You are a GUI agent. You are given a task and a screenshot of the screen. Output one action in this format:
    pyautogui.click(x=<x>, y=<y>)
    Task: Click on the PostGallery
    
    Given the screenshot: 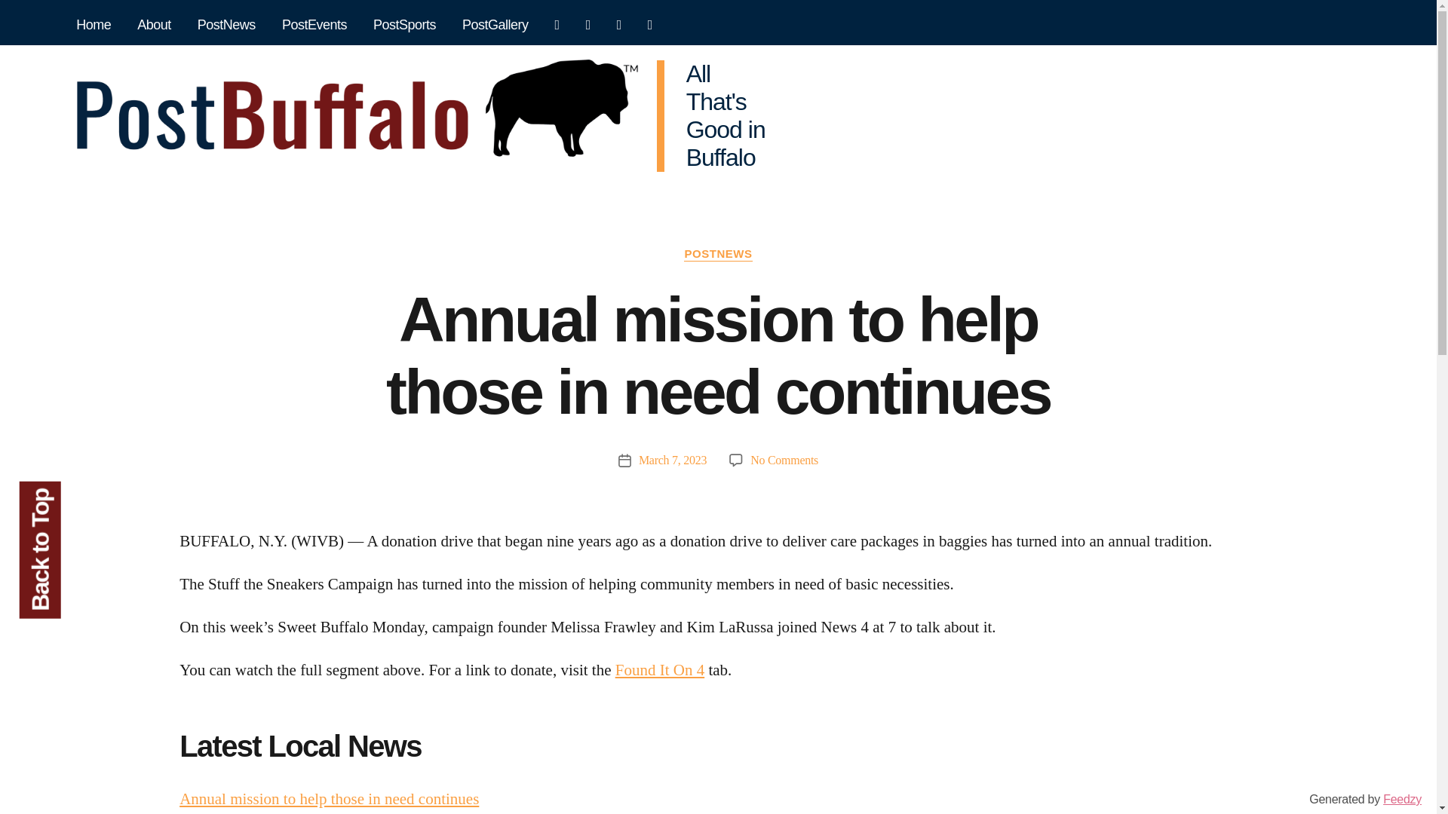 What is the action you would take?
    pyautogui.click(x=495, y=26)
    